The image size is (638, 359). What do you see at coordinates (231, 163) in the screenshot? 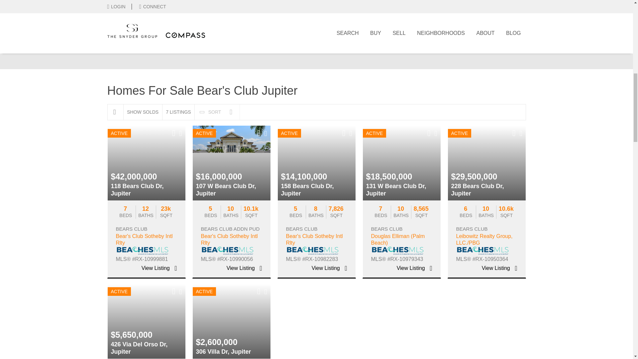
I see `View more information about 107 W Bears Club Dr.` at bounding box center [231, 163].